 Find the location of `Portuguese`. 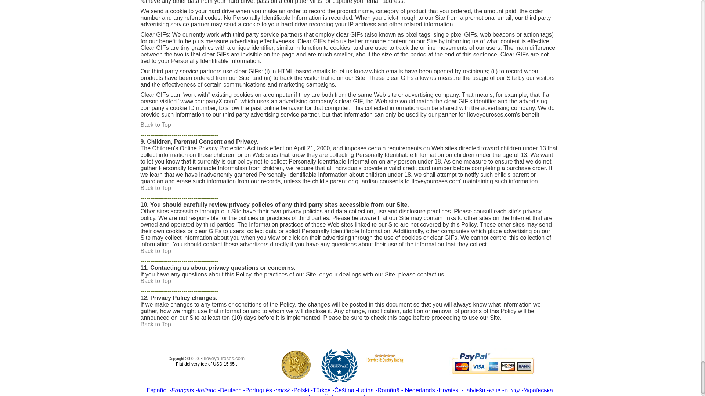

Portuguese is located at coordinates (258, 390).